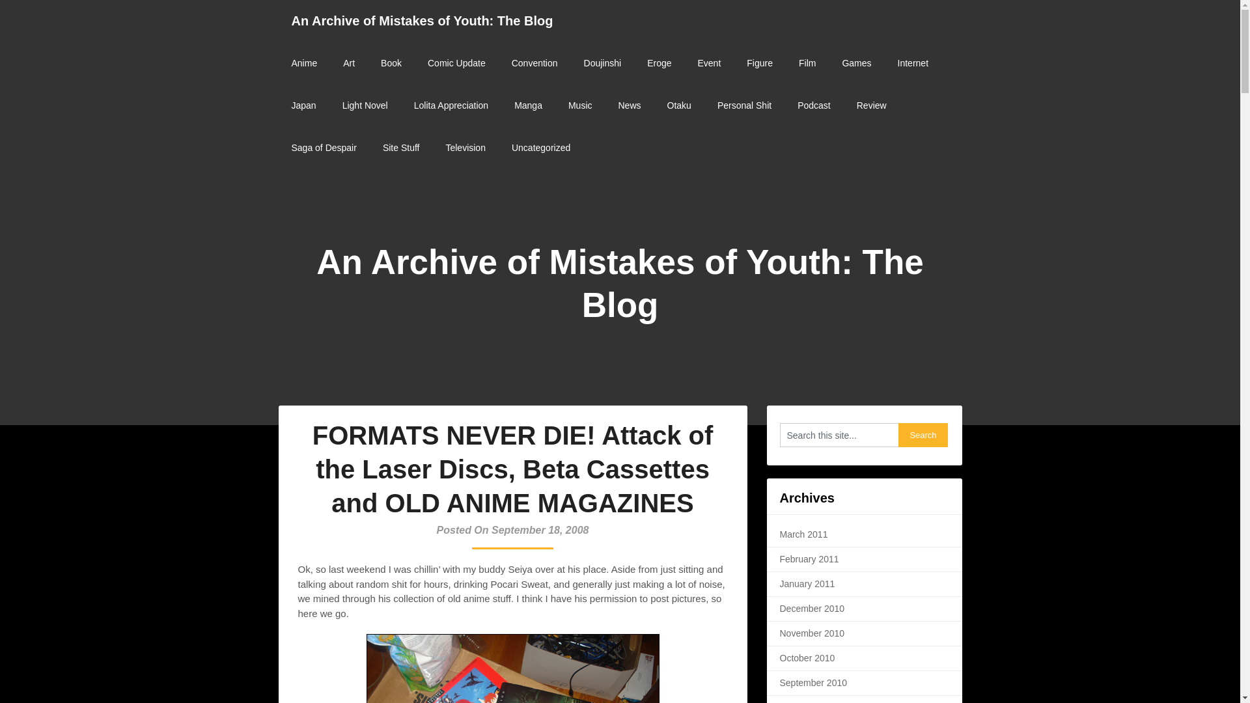  I want to click on Games, so click(855, 62).